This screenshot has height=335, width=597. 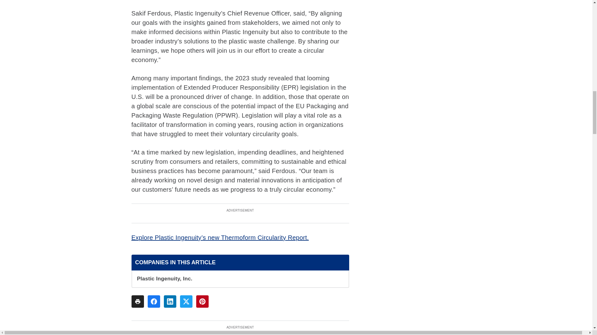 What do you see at coordinates (154, 301) in the screenshot?
I see `Share To facebook` at bounding box center [154, 301].